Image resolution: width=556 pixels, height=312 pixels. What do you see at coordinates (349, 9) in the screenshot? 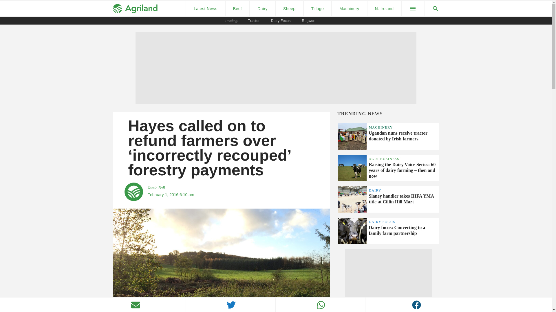
I see `Machinery` at bounding box center [349, 9].